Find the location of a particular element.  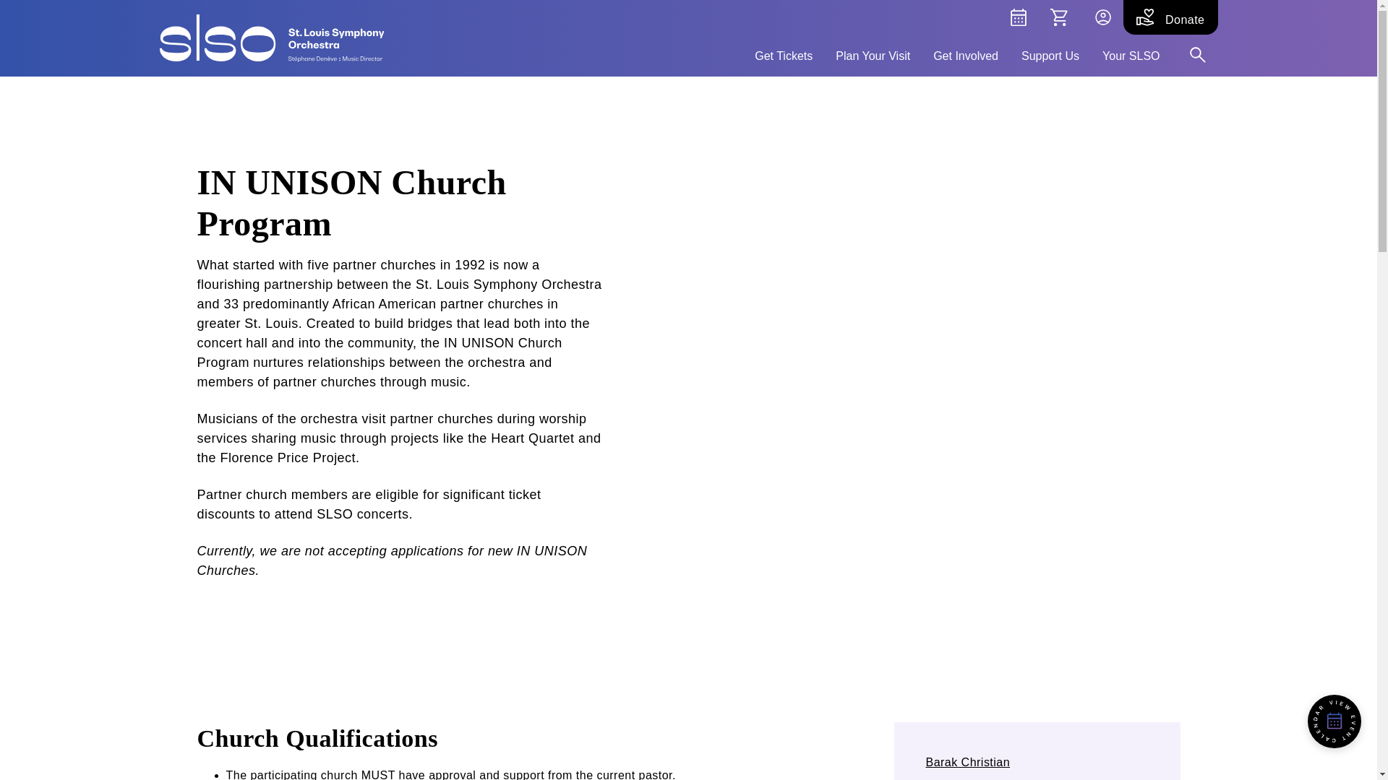

View Events is located at coordinates (1018, 17).